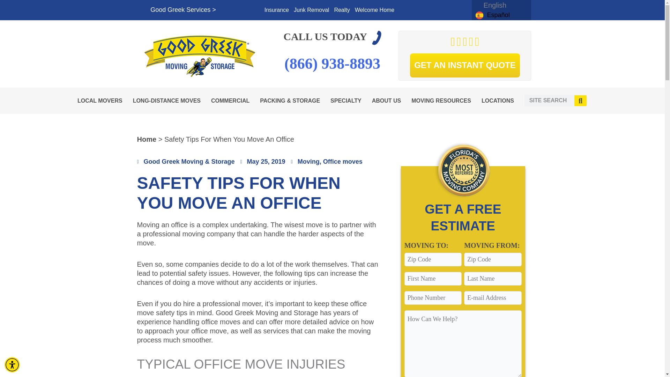 This screenshot has height=377, width=670. I want to click on Realty, so click(342, 10).